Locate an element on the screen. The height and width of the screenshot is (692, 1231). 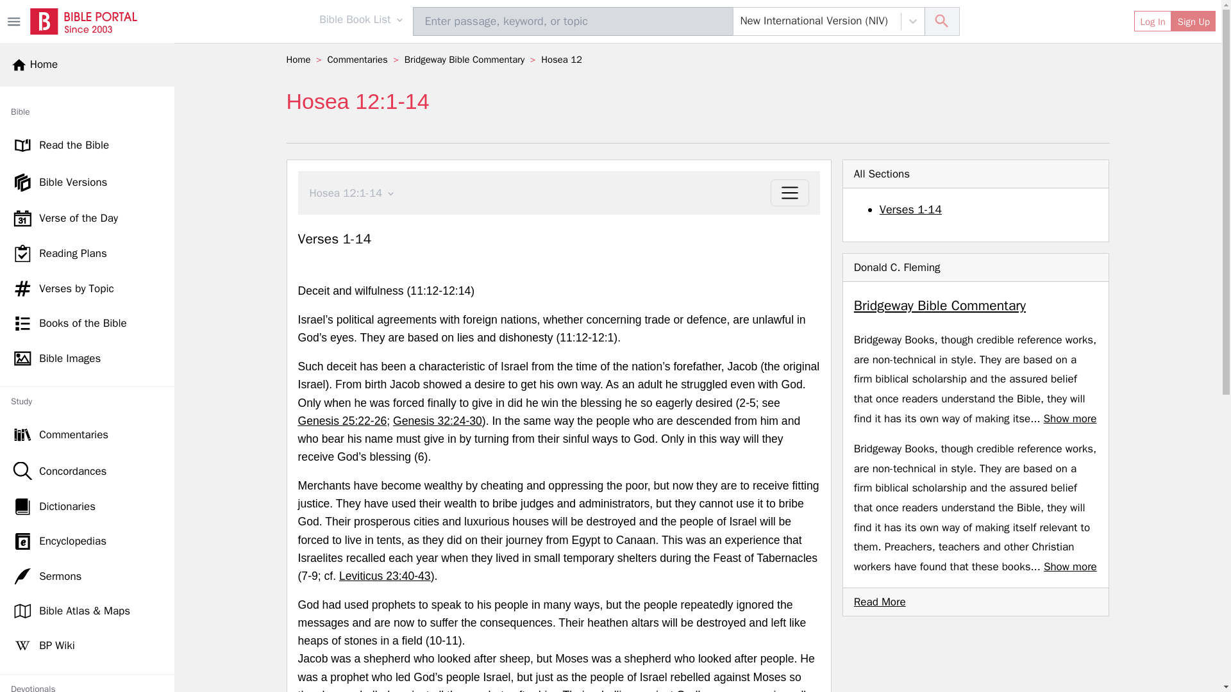
Concordances is located at coordinates (87, 471).